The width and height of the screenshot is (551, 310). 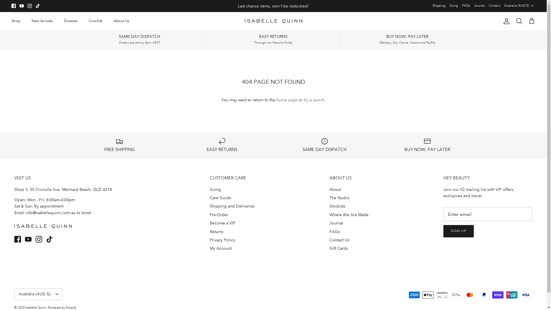 What do you see at coordinates (459, 231) in the screenshot?
I see `SIGN UP` at bounding box center [459, 231].